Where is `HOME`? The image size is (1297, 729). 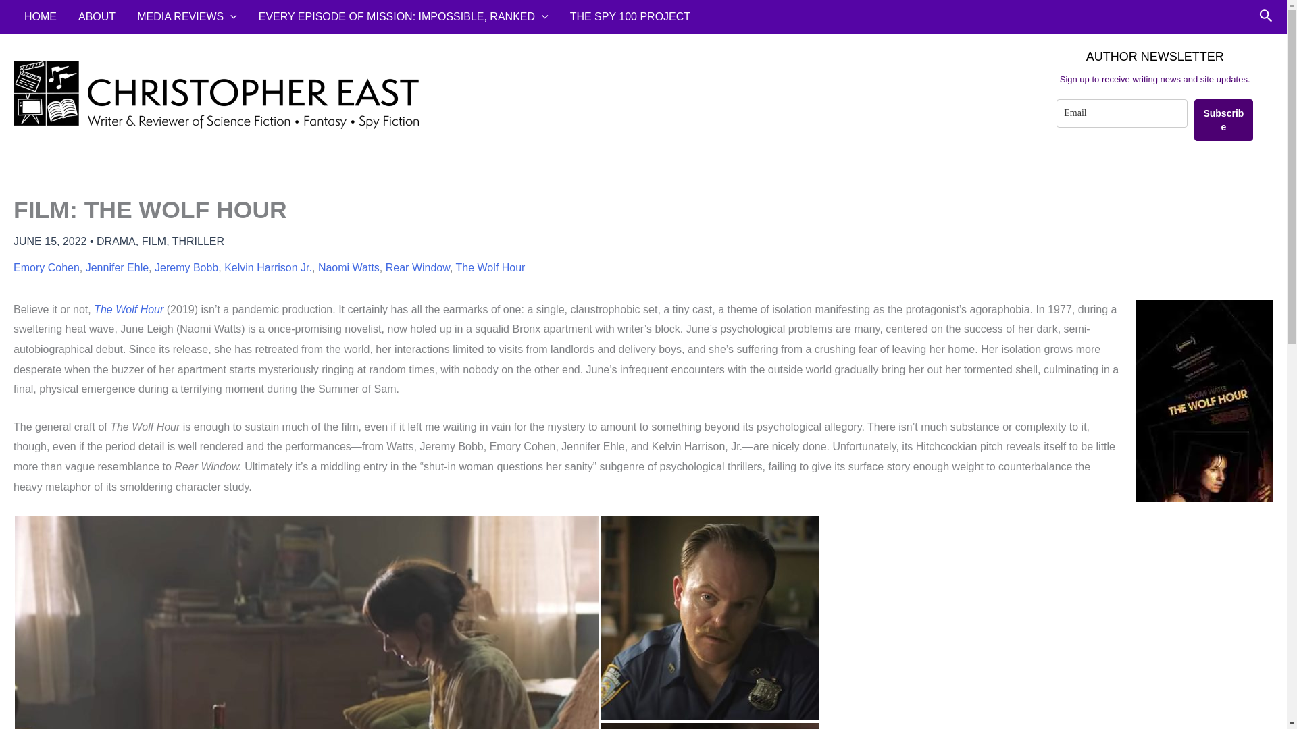
HOME is located at coordinates (40, 16).